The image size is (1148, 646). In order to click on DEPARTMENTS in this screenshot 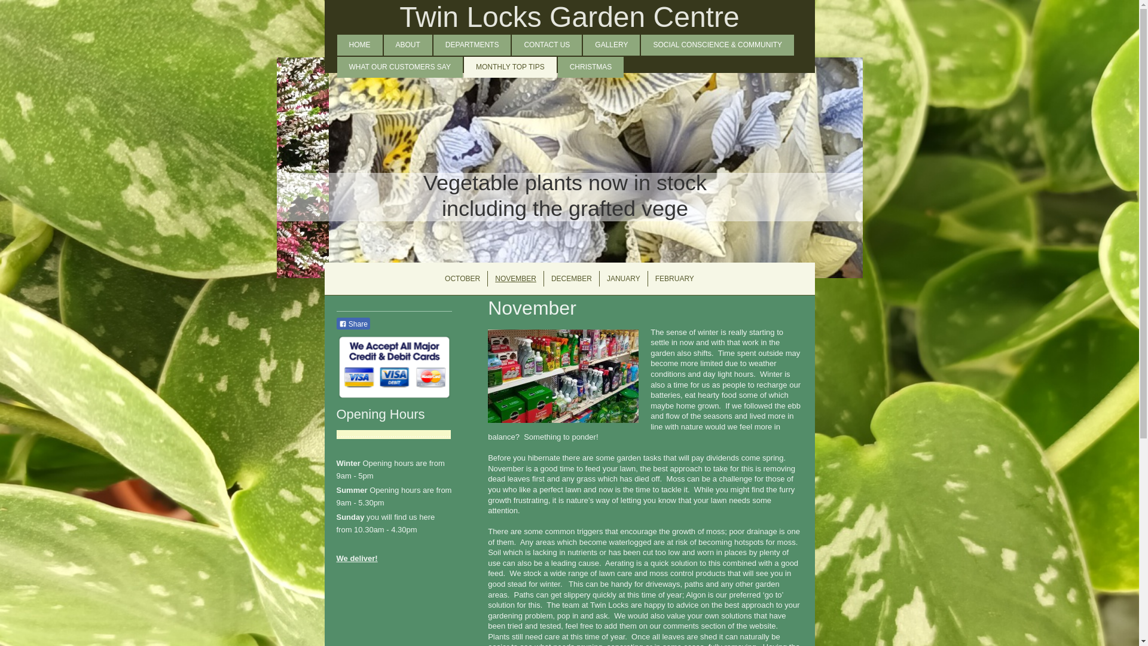, I will do `click(472, 45)`.